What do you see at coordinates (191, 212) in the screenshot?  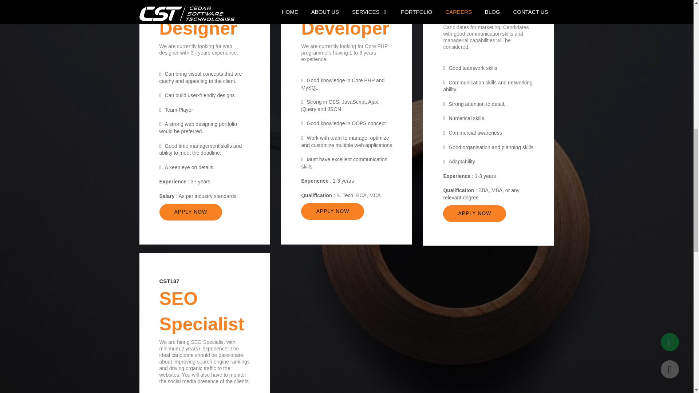 I see `APPLY NOW` at bounding box center [191, 212].